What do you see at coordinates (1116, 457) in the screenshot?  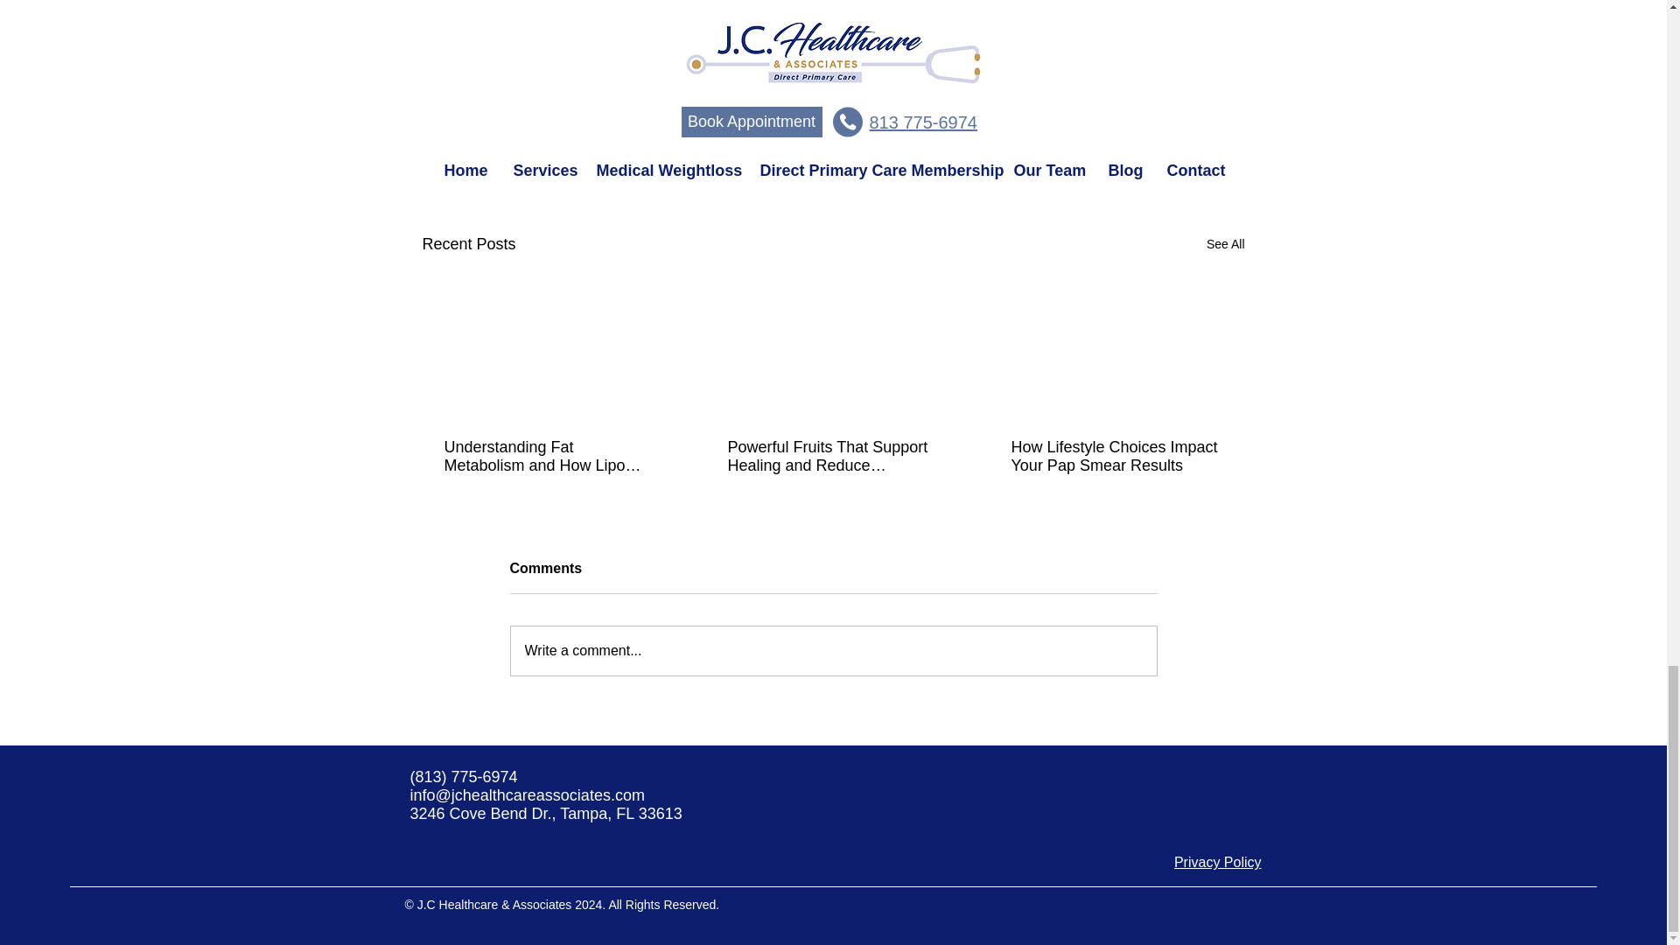 I see `How Lifestyle Choices Impact Your Pap Smear Results` at bounding box center [1116, 457].